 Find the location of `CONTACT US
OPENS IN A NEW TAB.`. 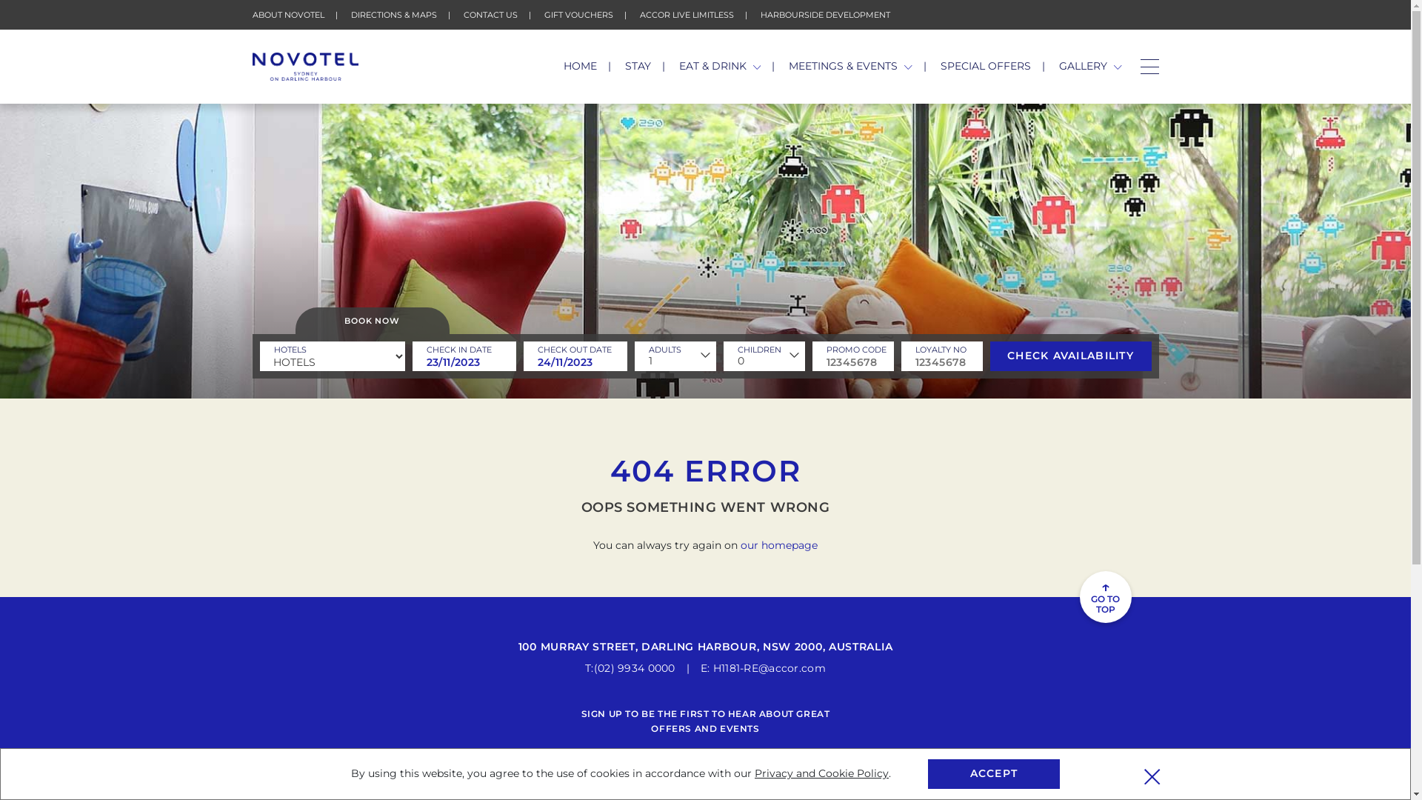

CONTACT US
OPENS IN A NEW TAB. is located at coordinates (490, 15).